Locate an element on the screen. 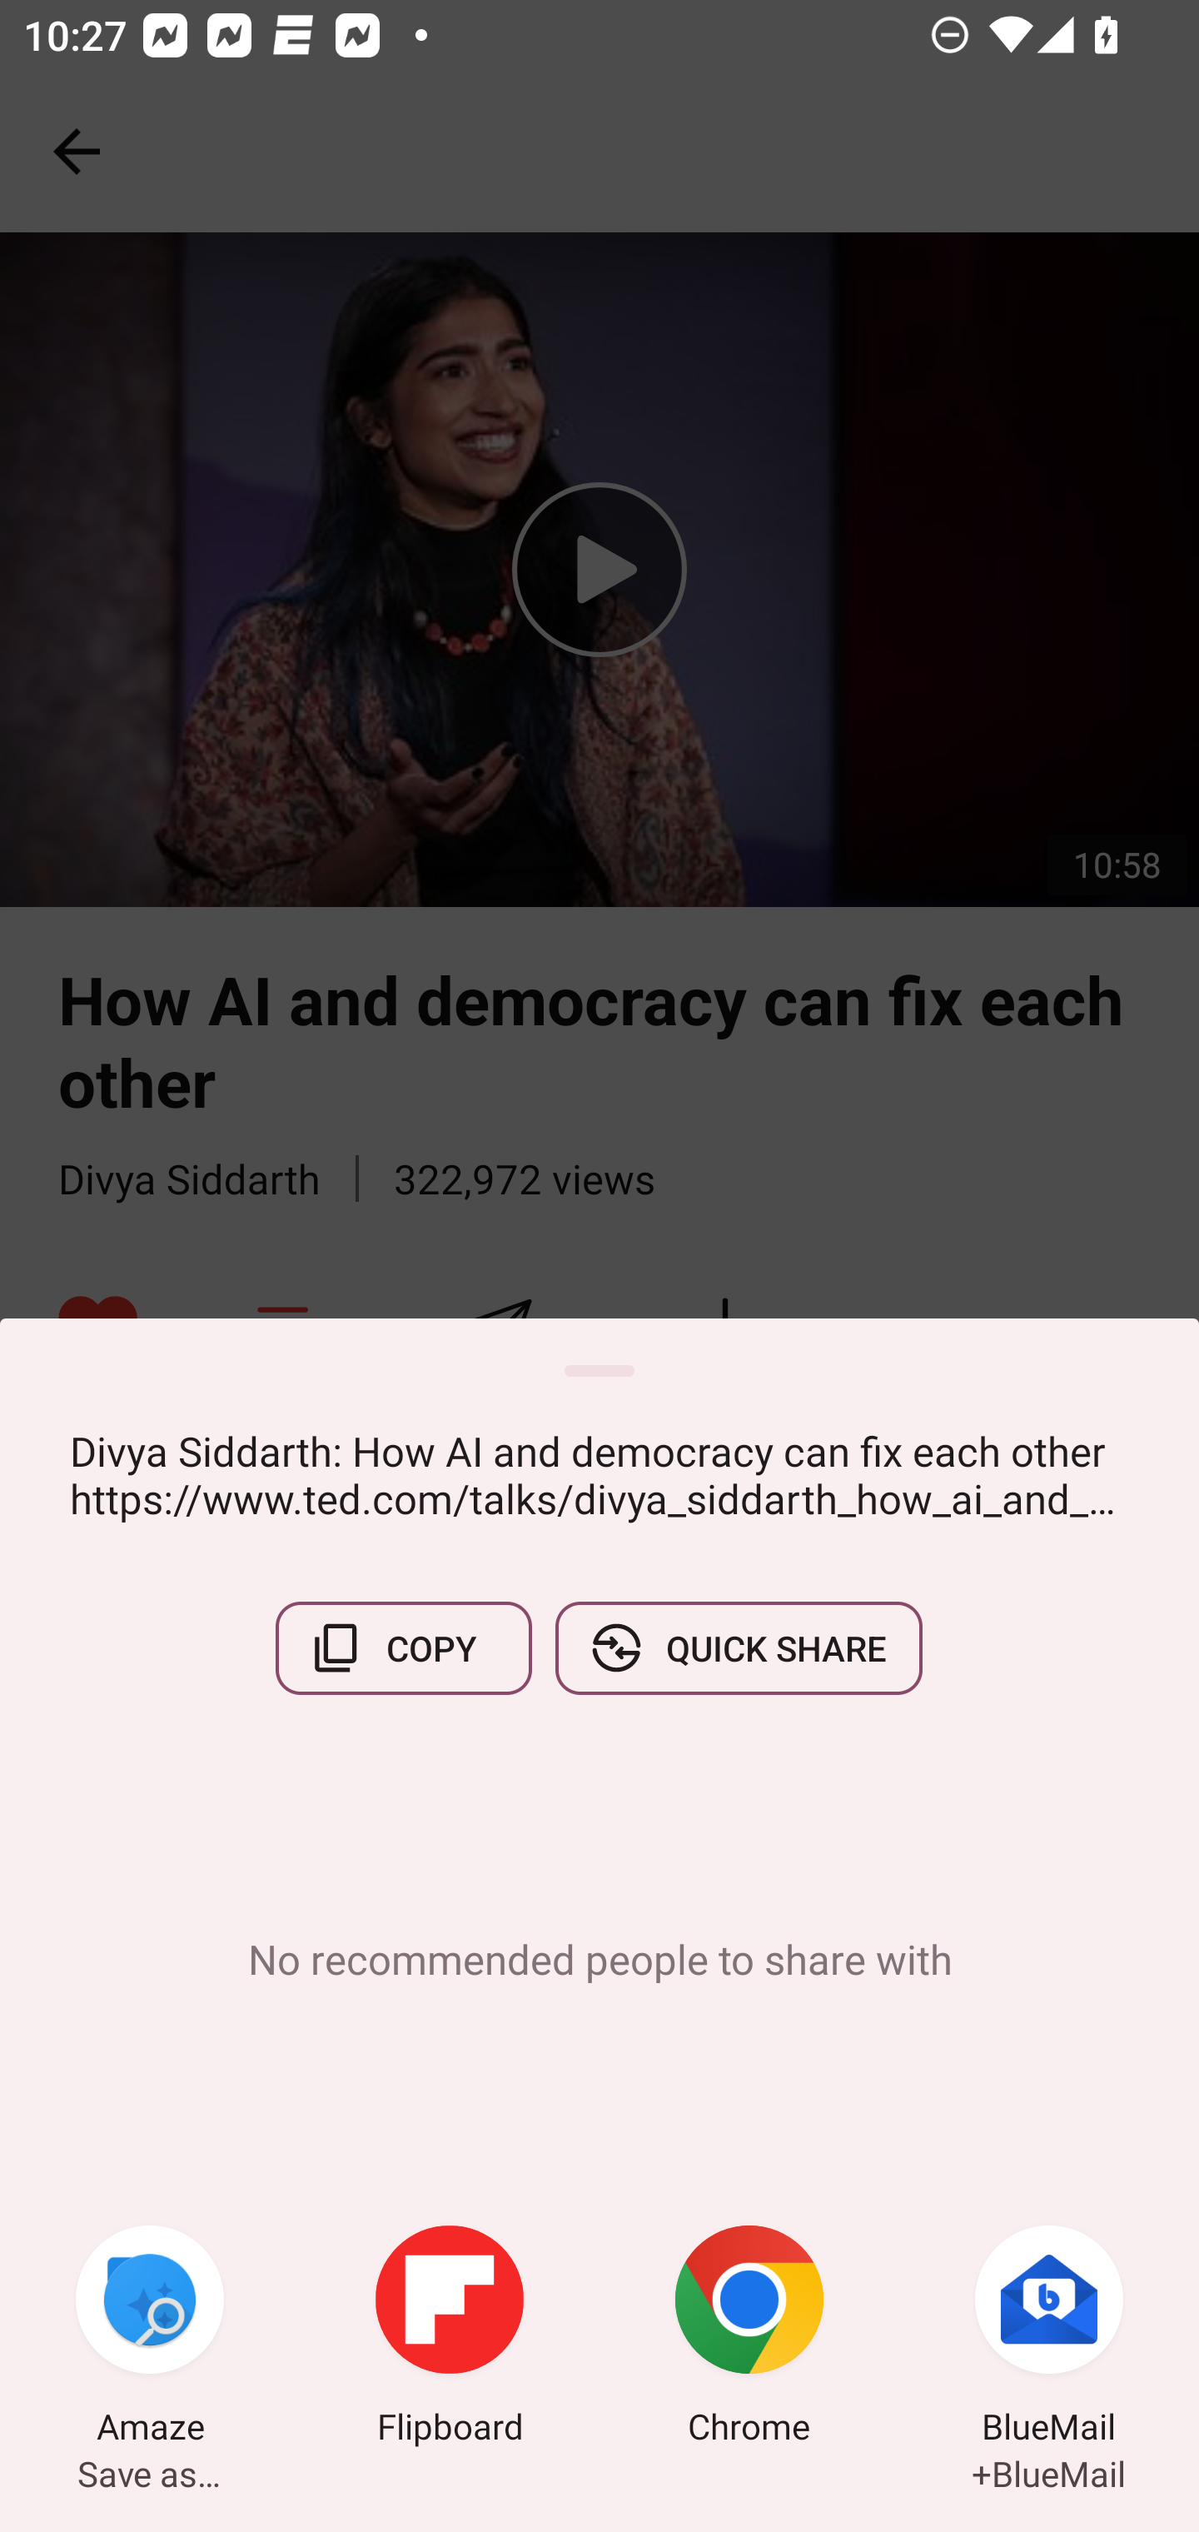  BlueMail +BlueMail is located at coordinates (1049, 2339).